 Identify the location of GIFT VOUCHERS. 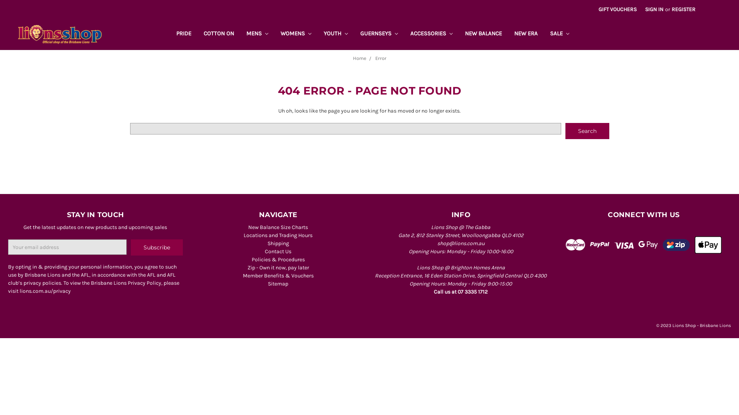
(617, 9).